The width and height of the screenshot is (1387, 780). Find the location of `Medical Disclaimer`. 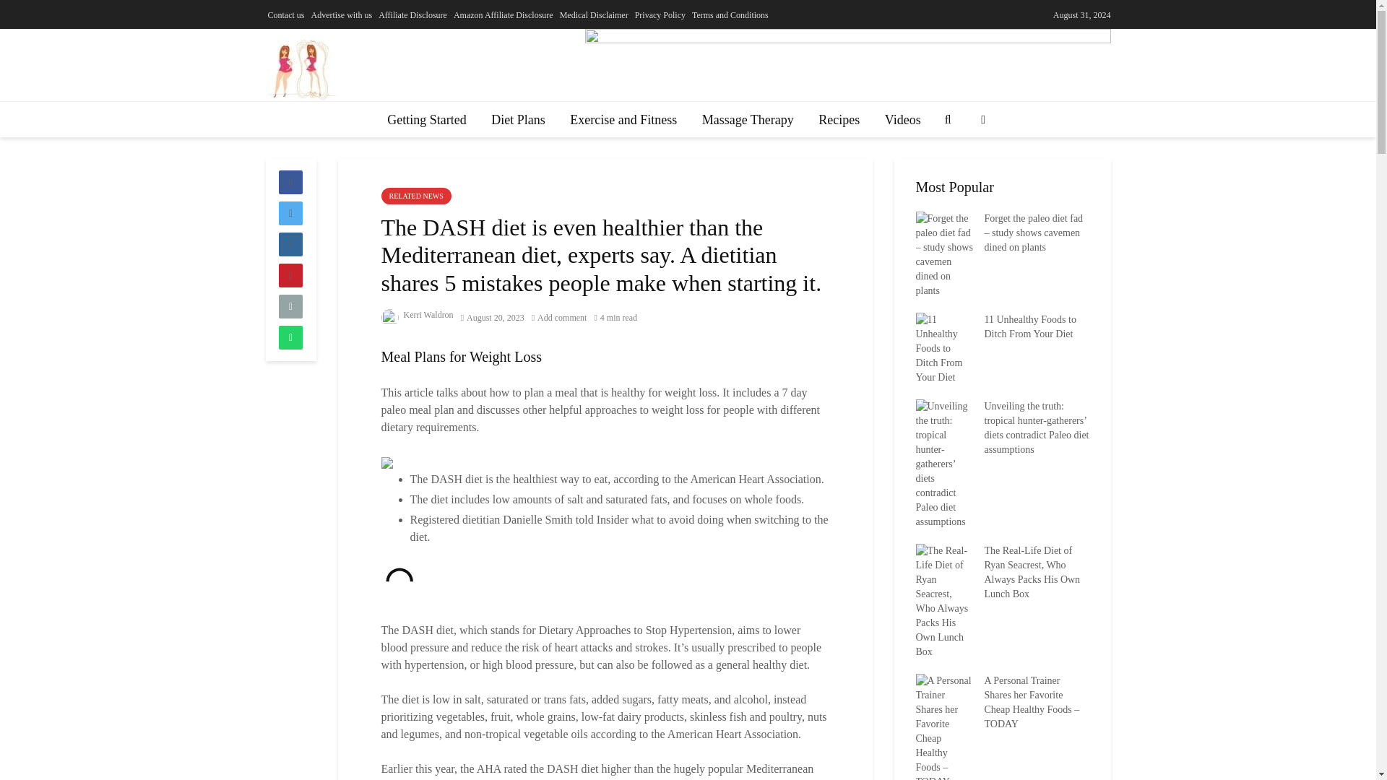

Medical Disclaimer is located at coordinates (594, 14).